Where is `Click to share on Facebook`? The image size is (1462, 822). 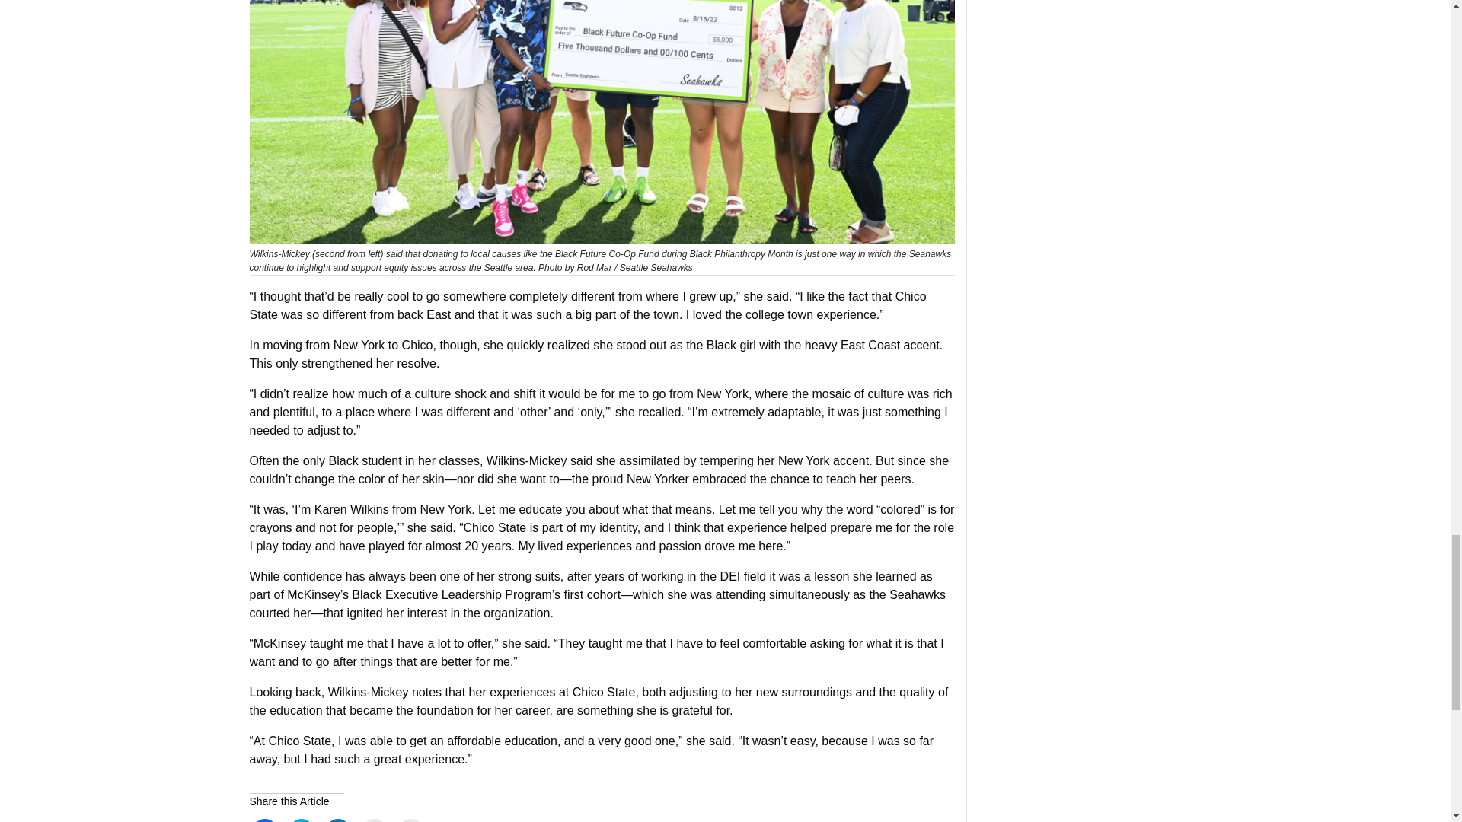
Click to share on Facebook is located at coordinates (265, 820).